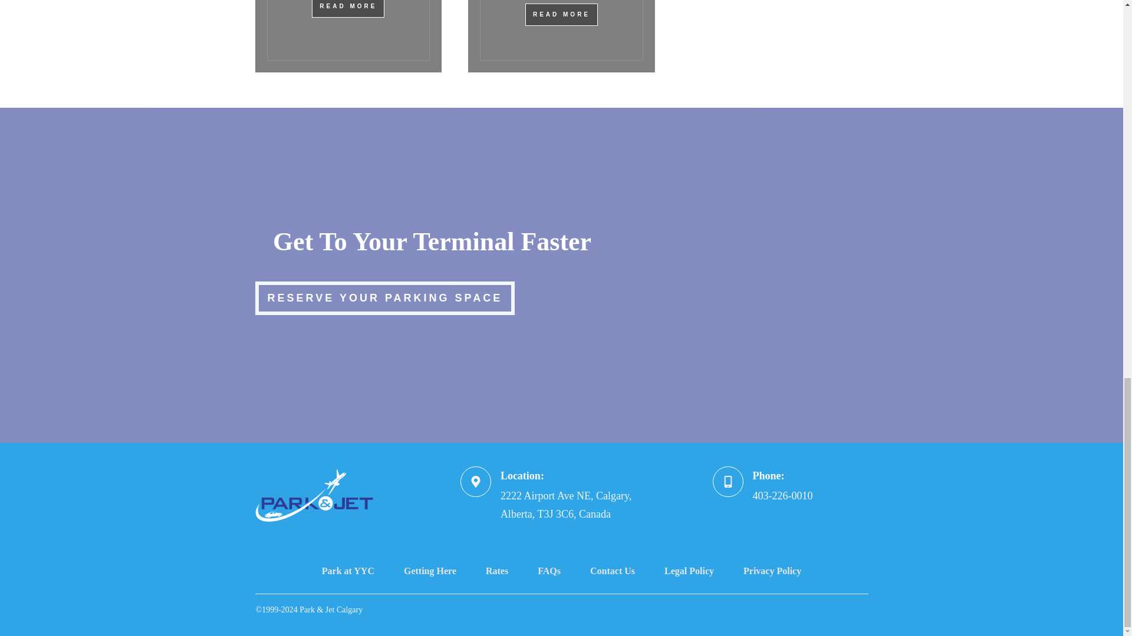 Image resolution: width=1132 pixels, height=636 pixels. I want to click on READ MORE, so click(348, 9).